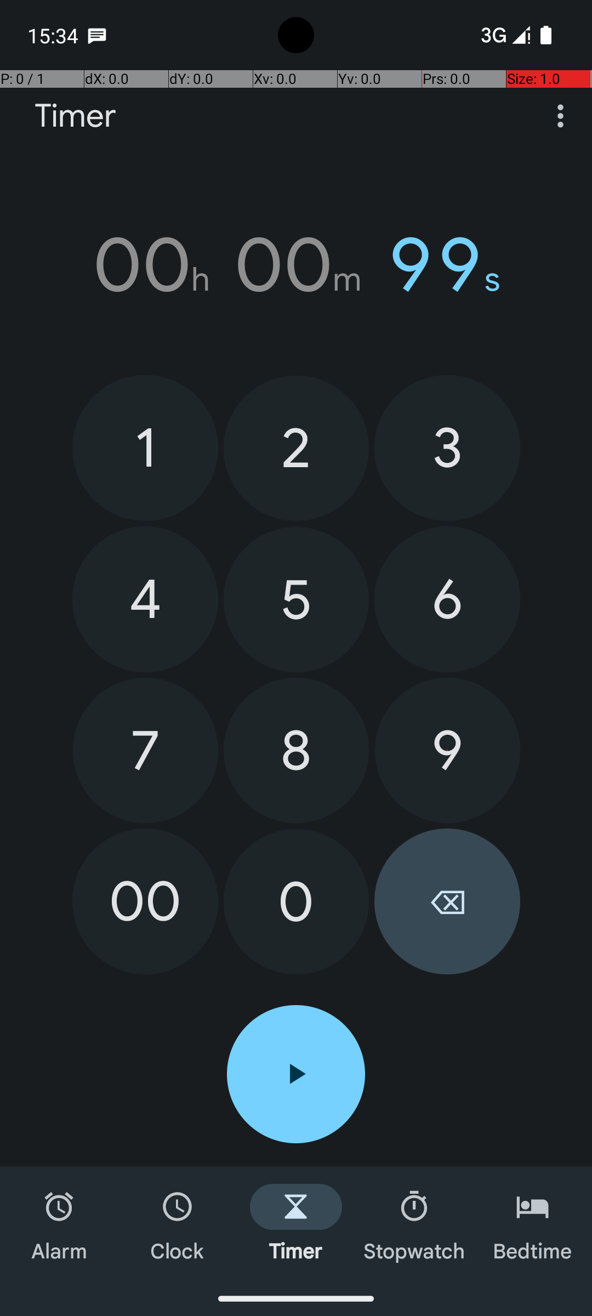 The width and height of the screenshot is (592, 1316). What do you see at coordinates (145, 447) in the screenshot?
I see `1` at bounding box center [145, 447].